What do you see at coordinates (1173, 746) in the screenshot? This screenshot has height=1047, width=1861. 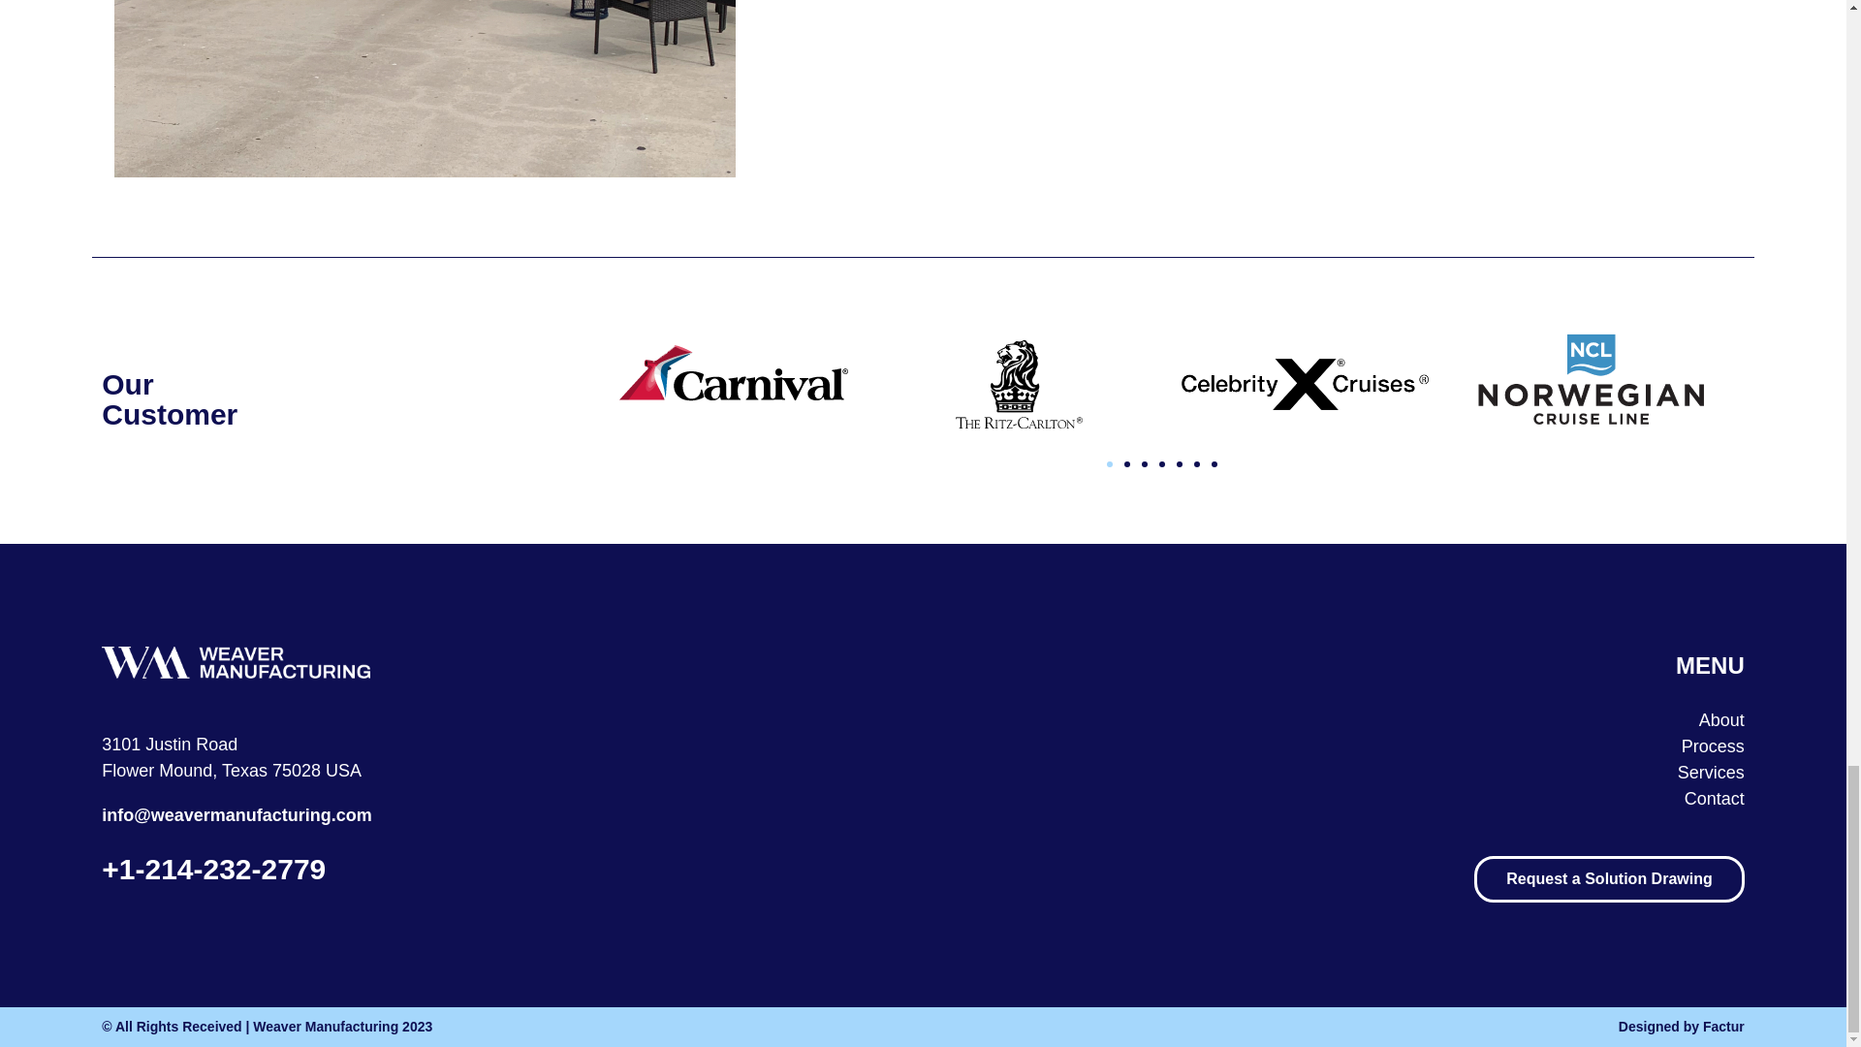 I see `Process` at bounding box center [1173, 746].